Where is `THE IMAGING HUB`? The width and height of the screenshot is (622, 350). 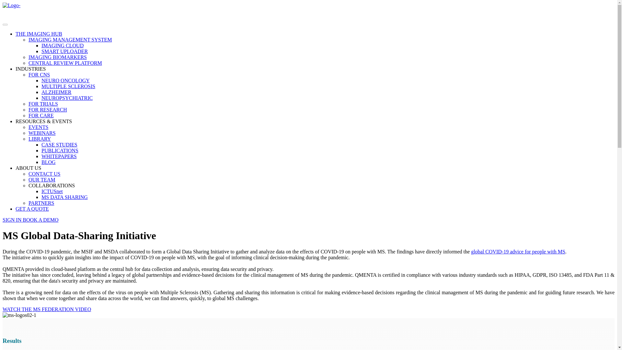 THE IMAGING HUB is located at coordinates (39, 34).